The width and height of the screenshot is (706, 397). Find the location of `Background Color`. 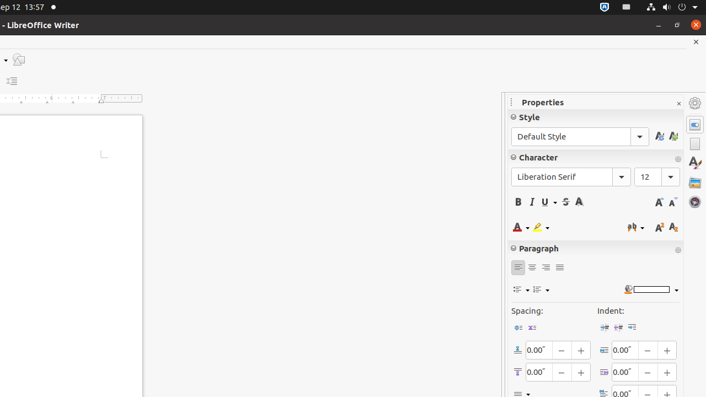

Background Color is located at coordinates (651, 290).